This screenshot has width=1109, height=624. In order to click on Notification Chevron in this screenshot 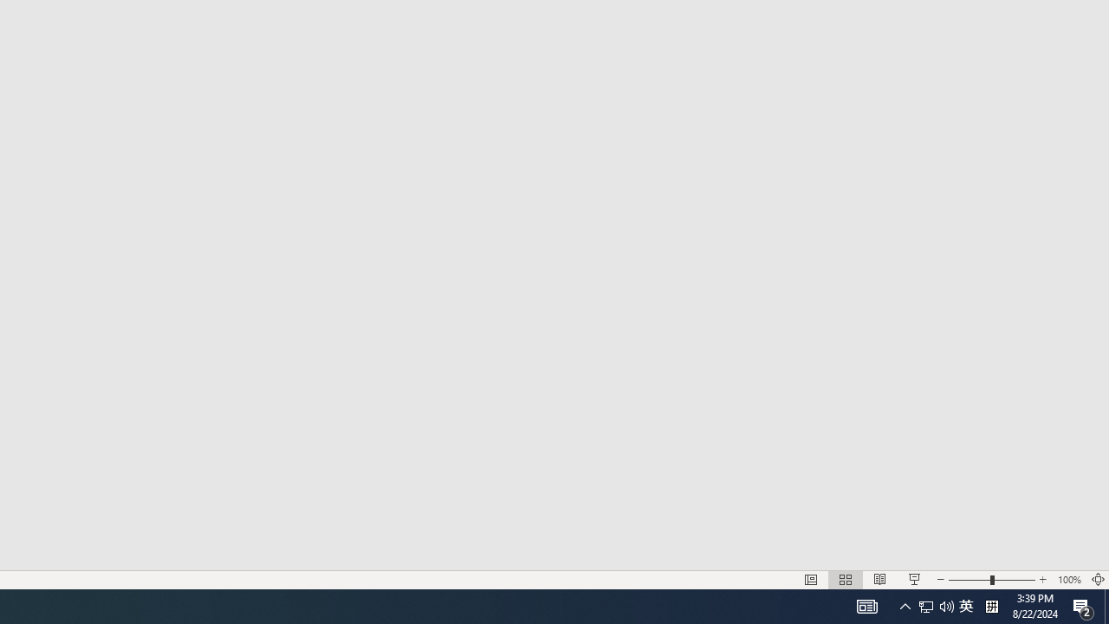, I will do `click(905, 607)`.